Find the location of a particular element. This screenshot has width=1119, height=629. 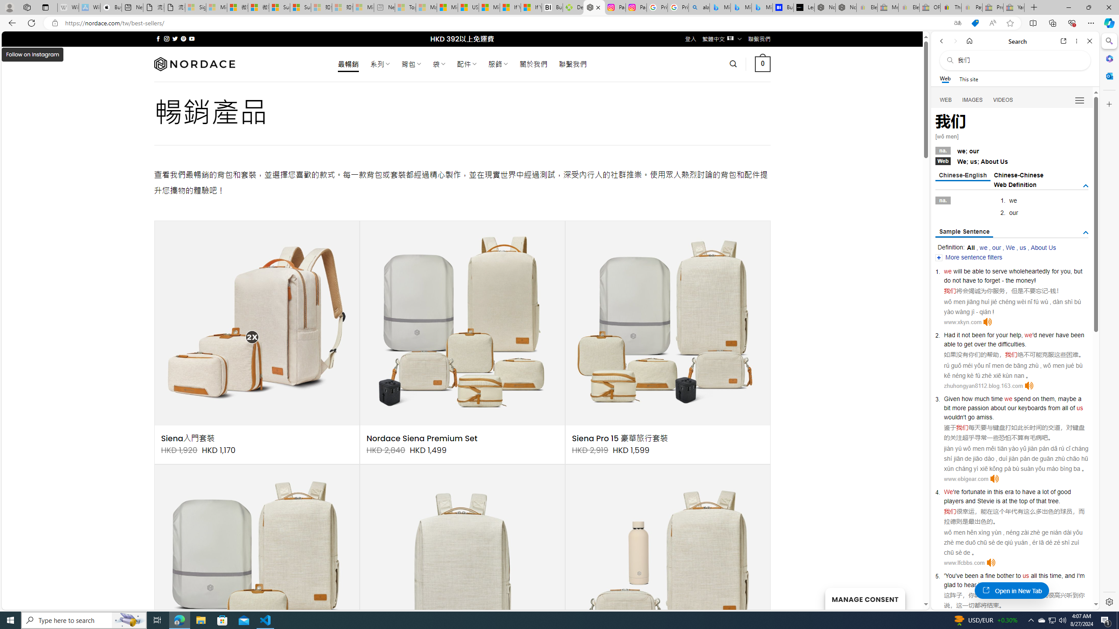

keyboards is located at coordinates (1032, 408).